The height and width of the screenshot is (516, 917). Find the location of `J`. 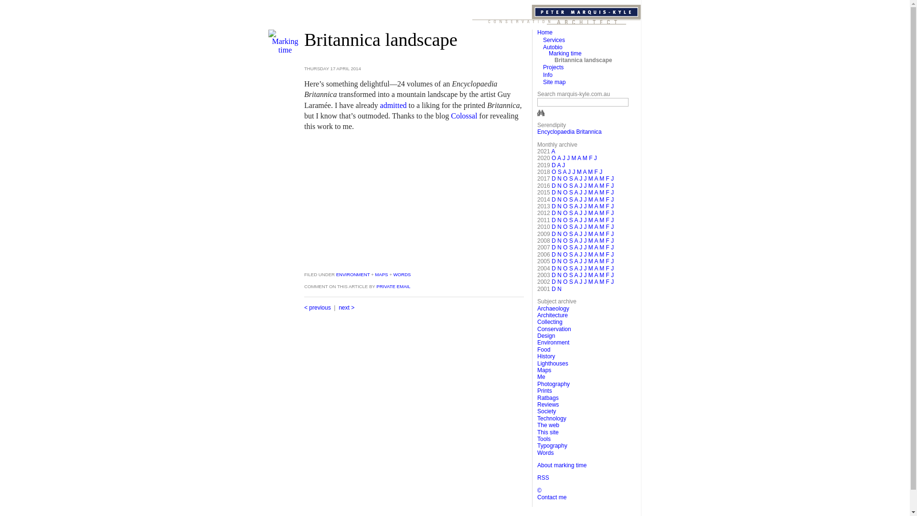

J is located at coordinates (585, 179).